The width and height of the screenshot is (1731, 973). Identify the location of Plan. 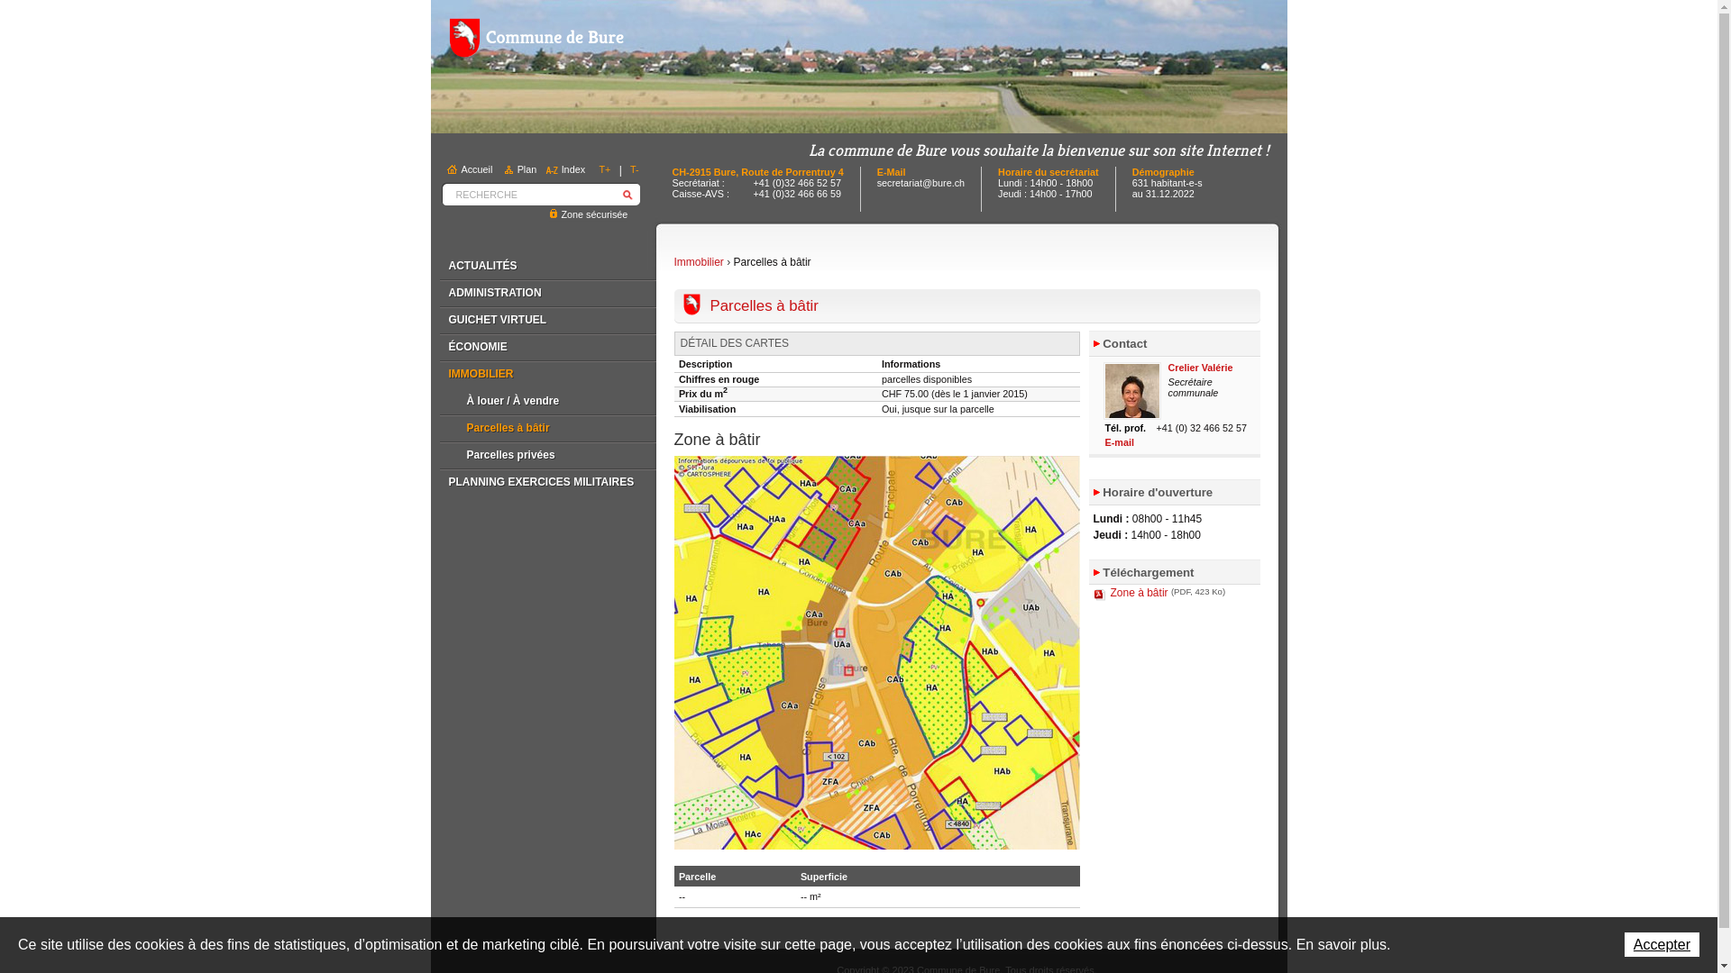
(522, 169).